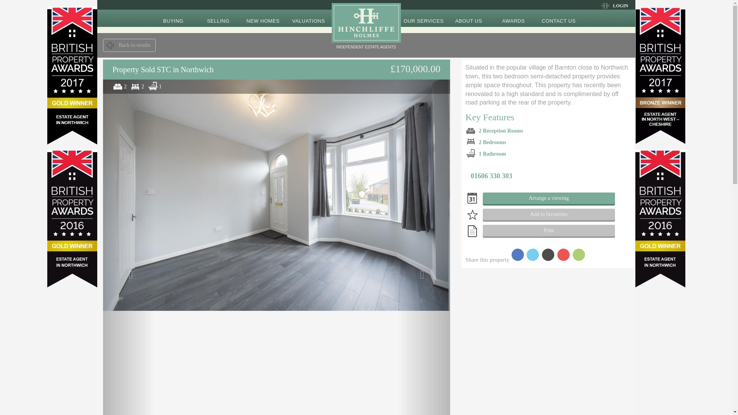  Describe the element at coordinates (129, 45) in the screenshot. I see `Back to results` at that location.